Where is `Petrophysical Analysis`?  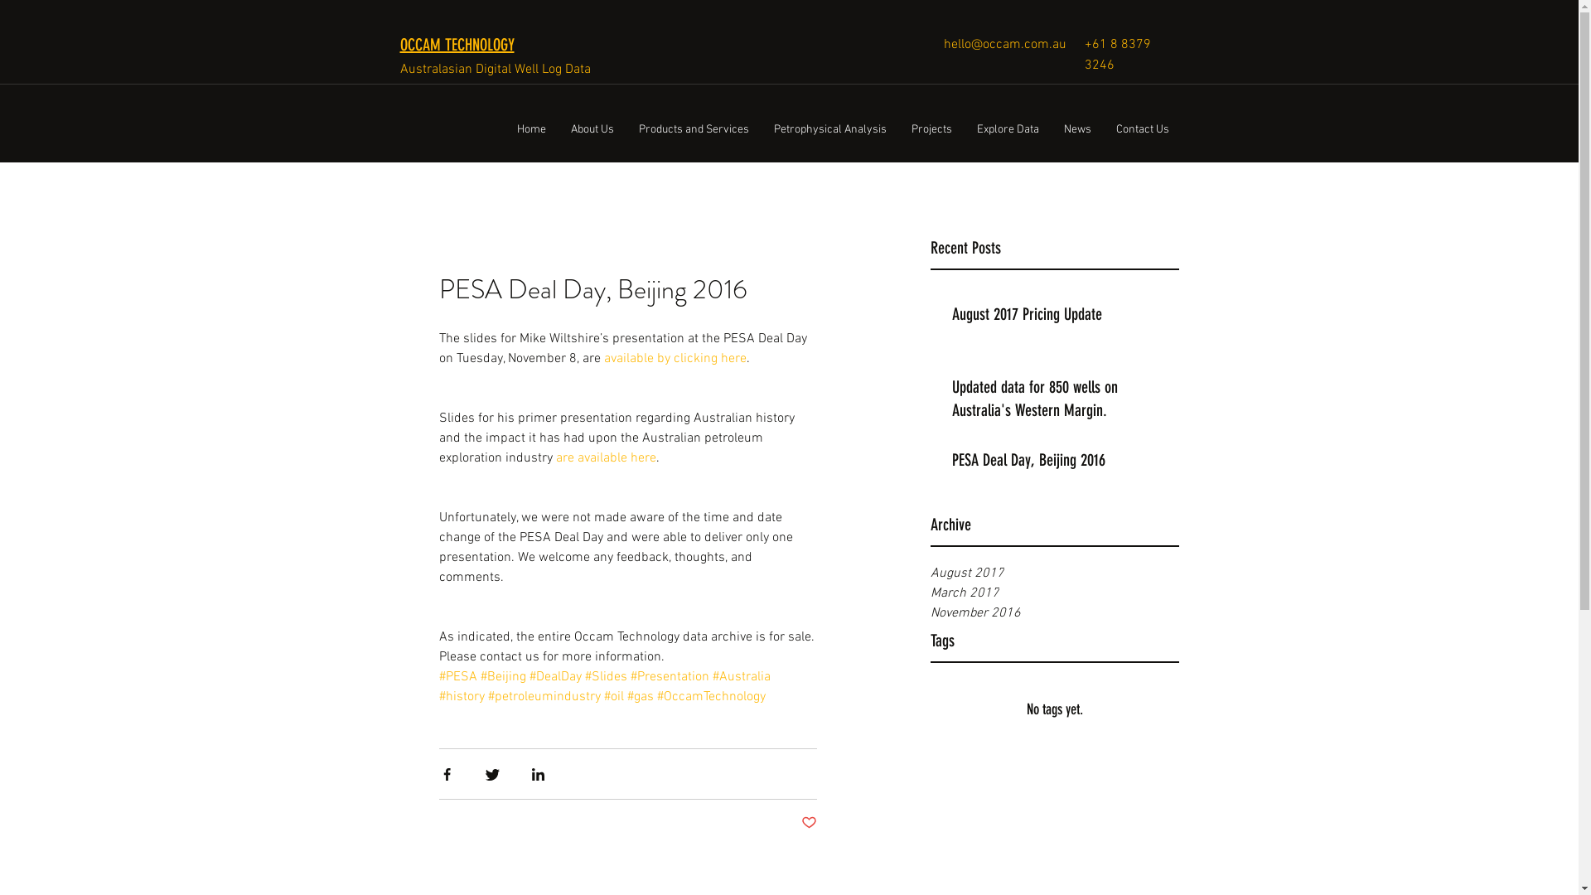
Petrophysical Analysis is located at coordinates (829, 130).